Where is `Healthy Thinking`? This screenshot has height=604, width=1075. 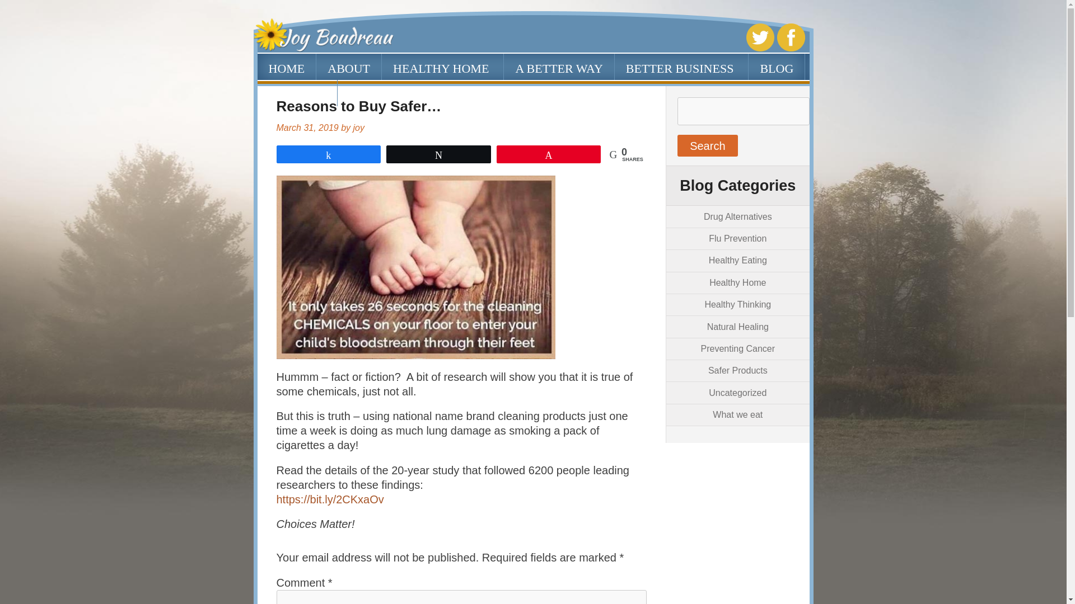 Healthy Thinking is located at coordinates (737, 304).